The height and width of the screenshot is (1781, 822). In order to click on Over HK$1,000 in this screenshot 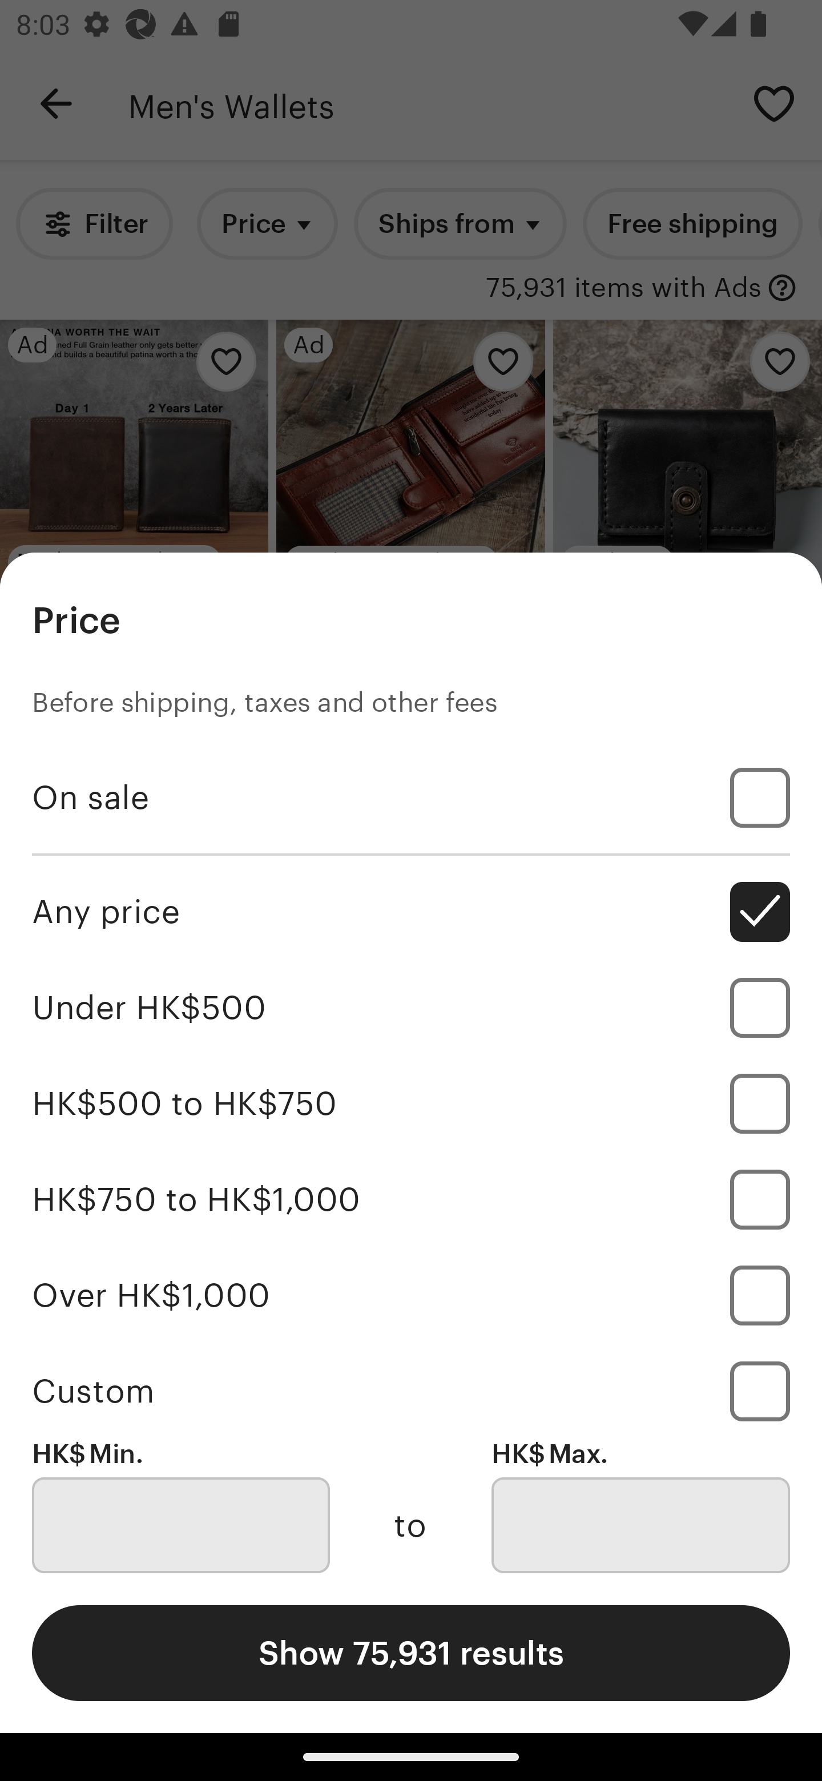, I will do `click(411, 1295)`.